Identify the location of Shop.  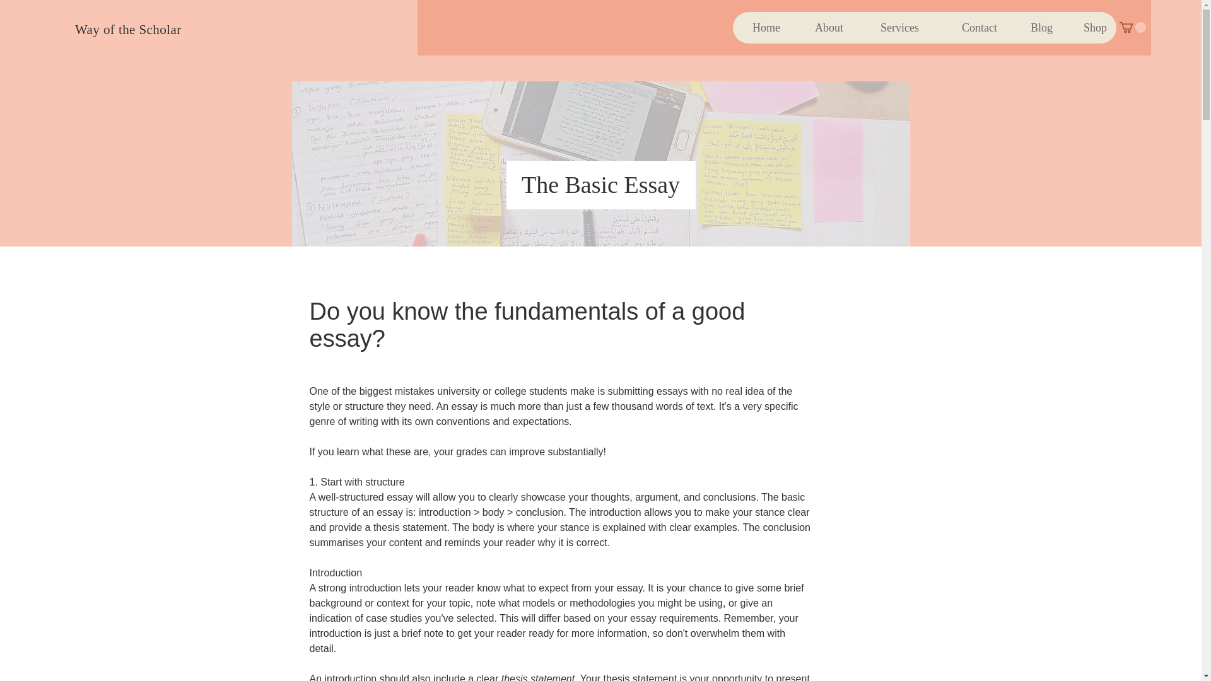
(1089, 28).